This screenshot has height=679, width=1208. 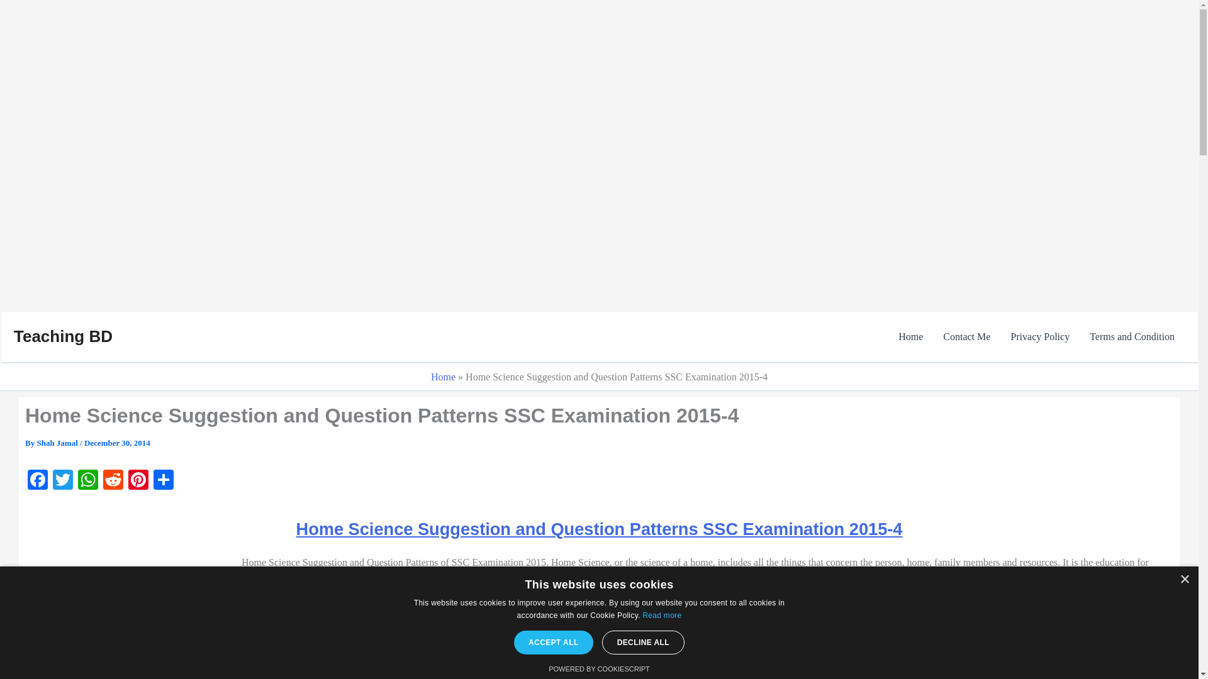 I want to click on Twitter, so click(x=63, y=482).